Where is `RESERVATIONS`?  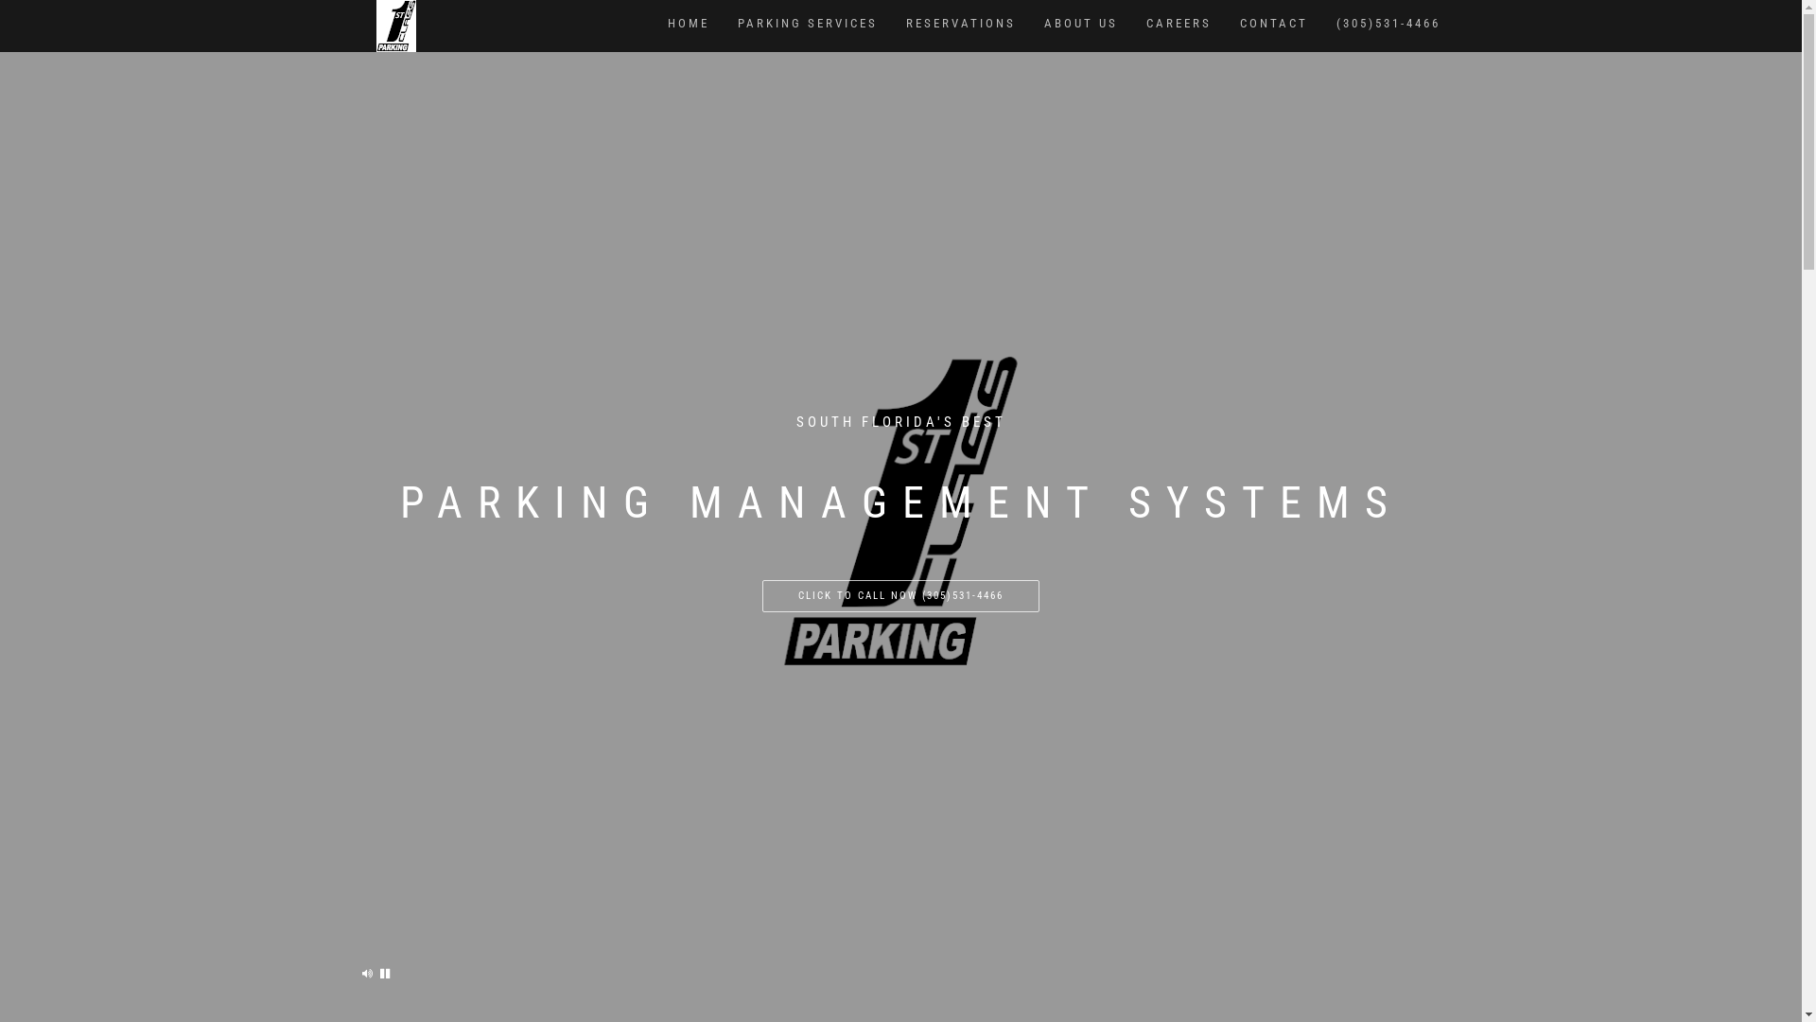
RESERVATIONS is located at coordinates (960, 24).